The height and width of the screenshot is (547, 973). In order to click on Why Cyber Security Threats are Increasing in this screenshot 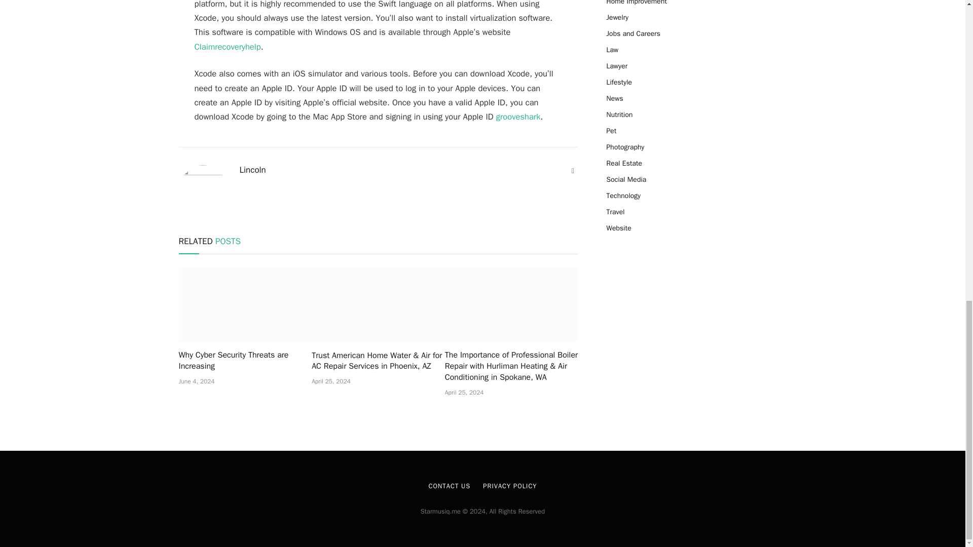, I will do `click(244, 305)`.